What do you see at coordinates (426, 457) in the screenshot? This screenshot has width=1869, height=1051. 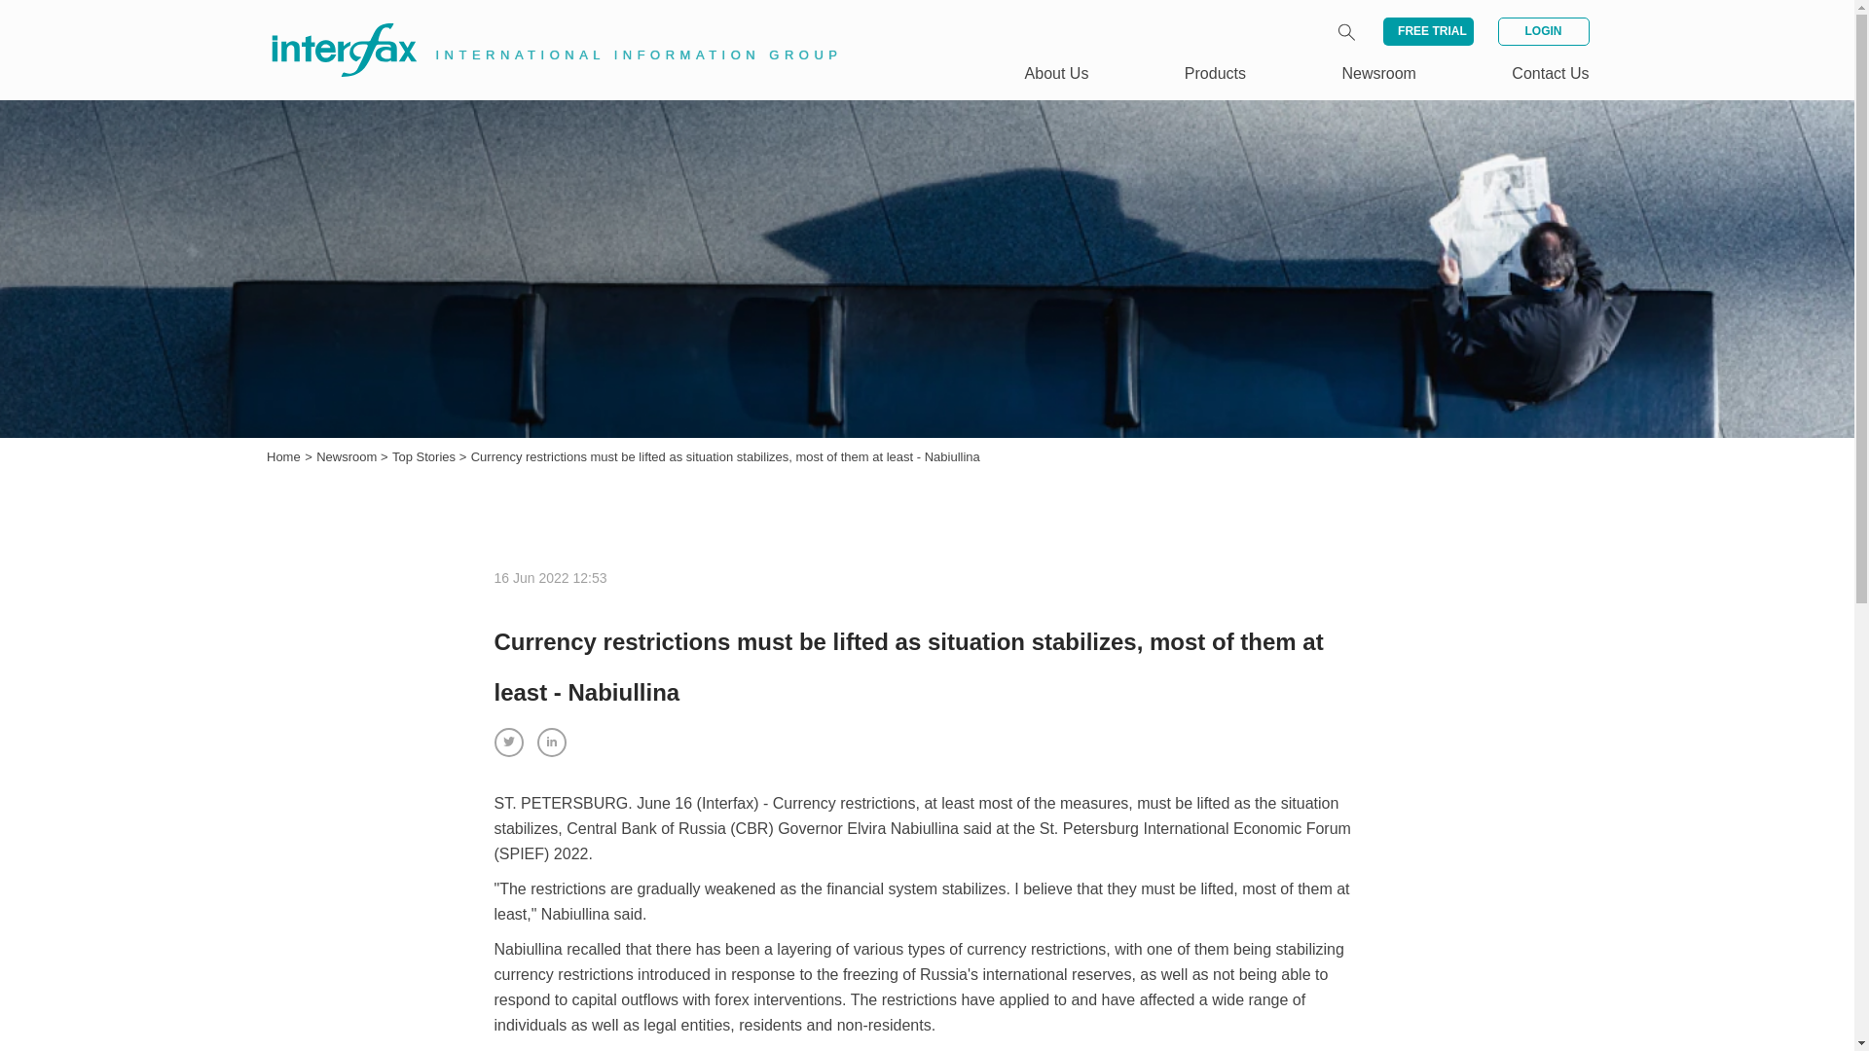 I see `Top Stories` at bounding box center [426, 457].